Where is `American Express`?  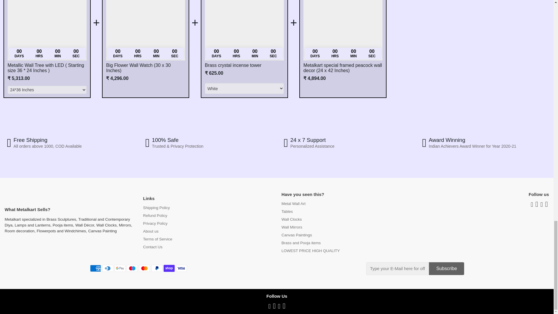 American Express is located at coordinates (95, 268).